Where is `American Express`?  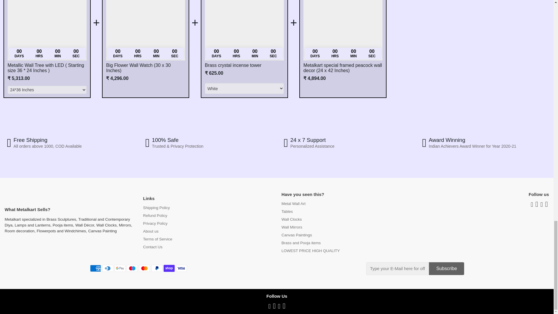 American Express is located at coordinates (95, 268).